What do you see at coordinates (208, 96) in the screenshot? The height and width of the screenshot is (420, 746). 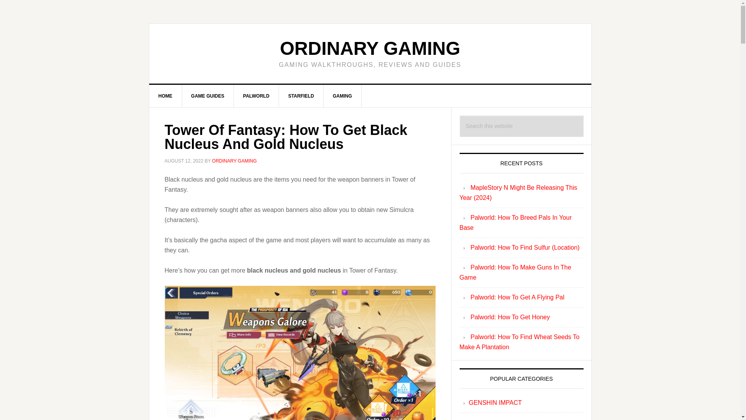 I see `GAME GUIDES` at bounding box center [208, 96].